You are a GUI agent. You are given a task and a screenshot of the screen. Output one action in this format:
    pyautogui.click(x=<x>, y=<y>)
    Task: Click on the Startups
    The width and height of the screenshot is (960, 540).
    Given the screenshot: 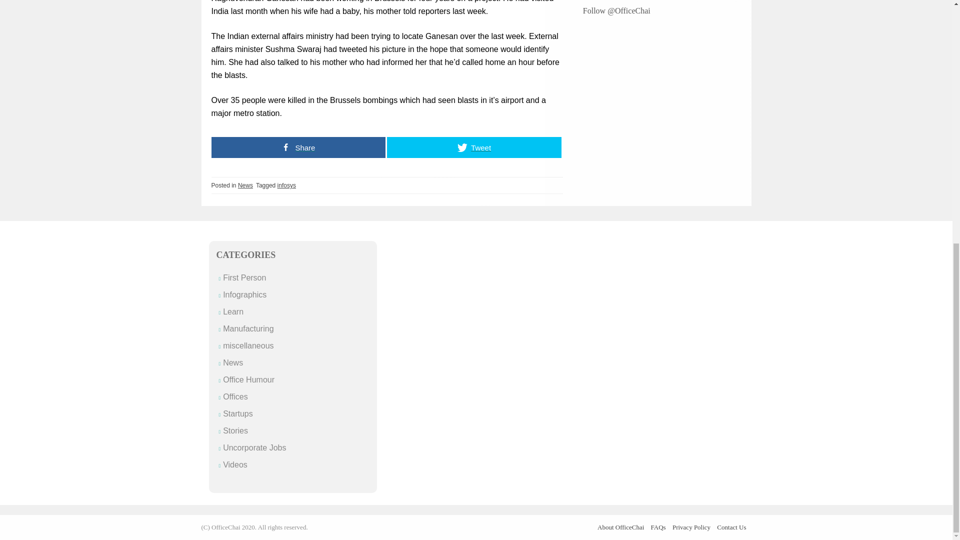 What is the action you would take?
    pyautogui.click(x=238, y=413)
    